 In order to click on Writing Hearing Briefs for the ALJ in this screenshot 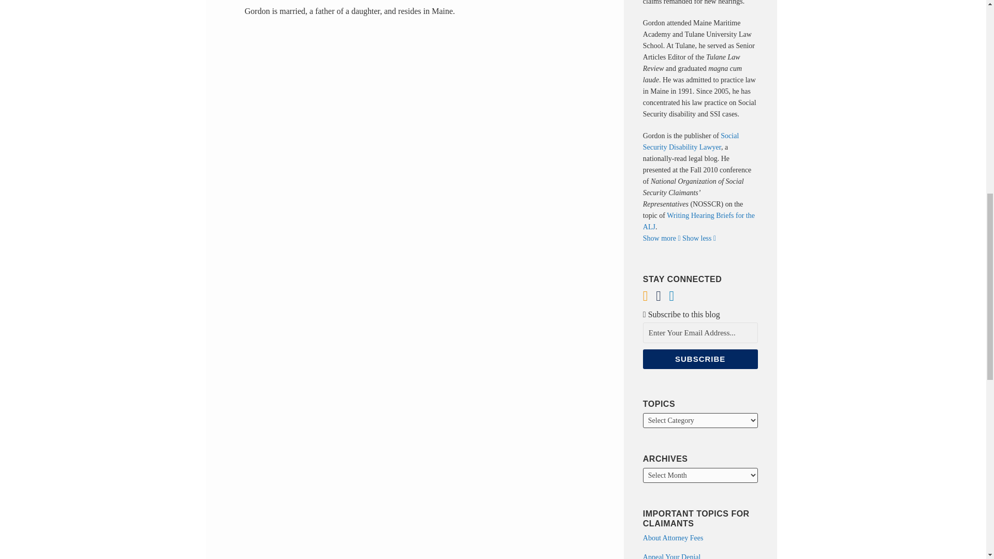, I will do `click(699, 222)`.